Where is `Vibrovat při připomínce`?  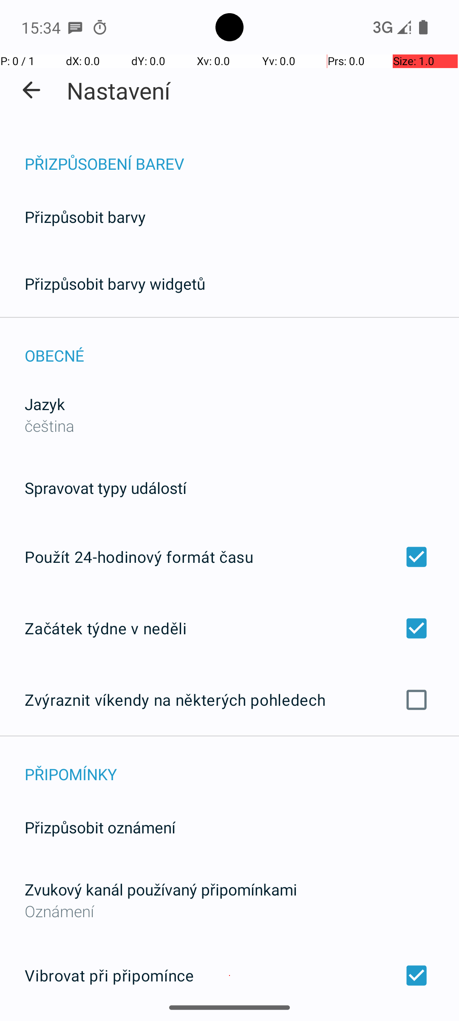
Vibrovat při připomínce is located at coordinates (229, 975).